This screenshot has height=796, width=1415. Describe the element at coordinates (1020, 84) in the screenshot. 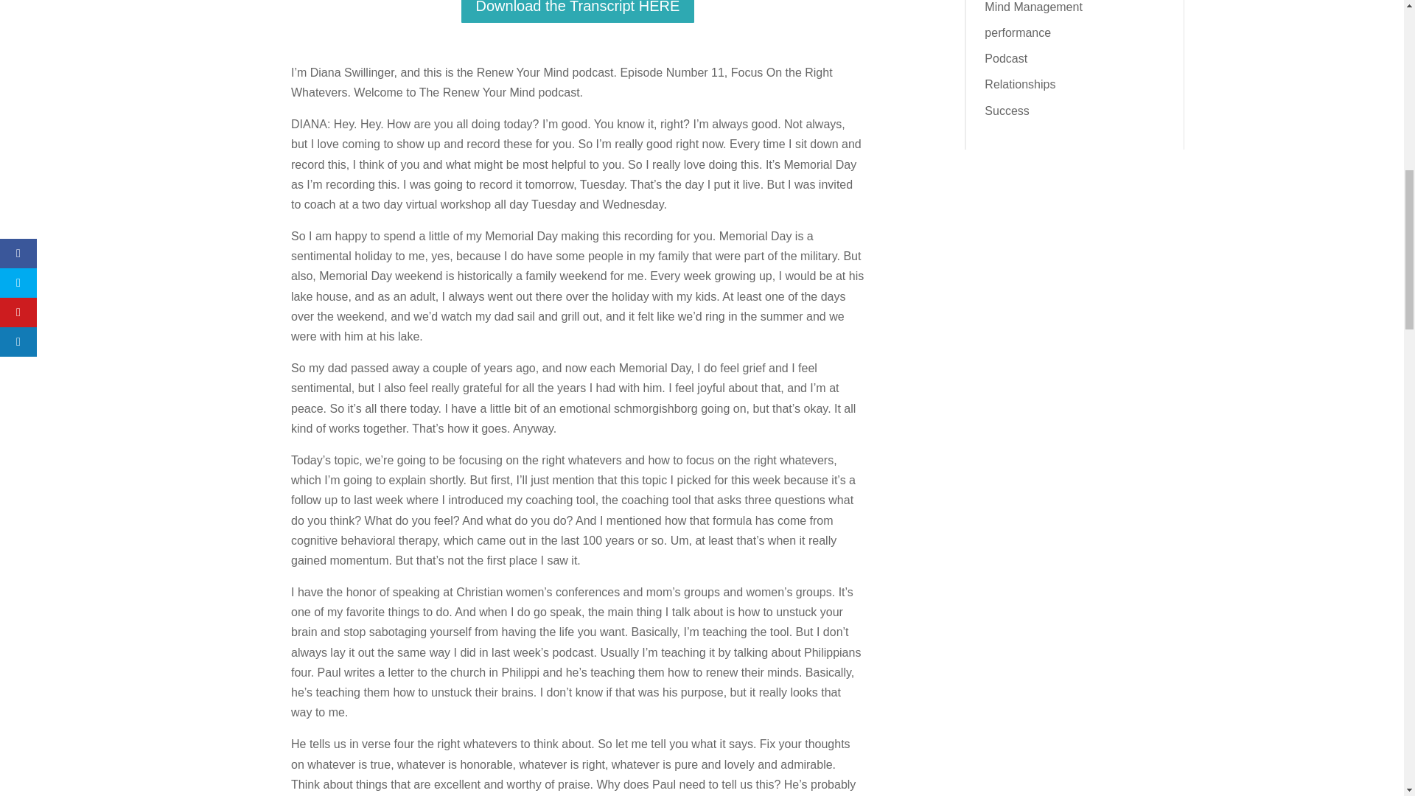

I see `Relationships` at that location.